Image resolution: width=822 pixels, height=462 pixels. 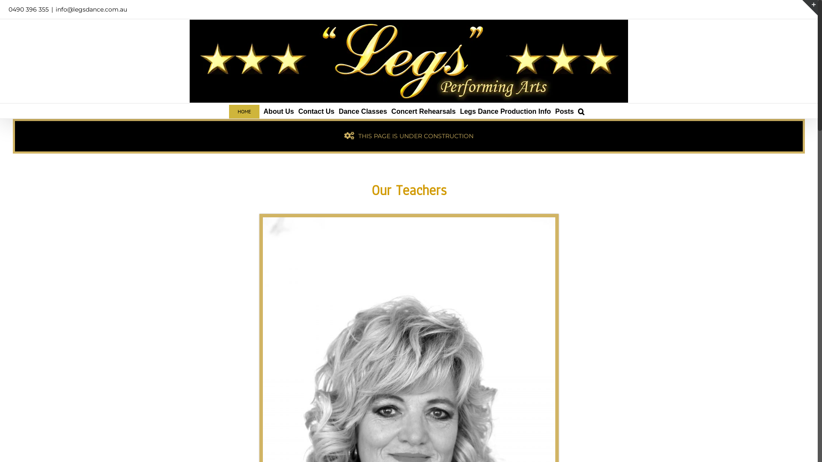 What do you see at coordinates (505, 111) in the screenshot?
I see `Legs Dance Production Info` at bounding box center [505, 111].